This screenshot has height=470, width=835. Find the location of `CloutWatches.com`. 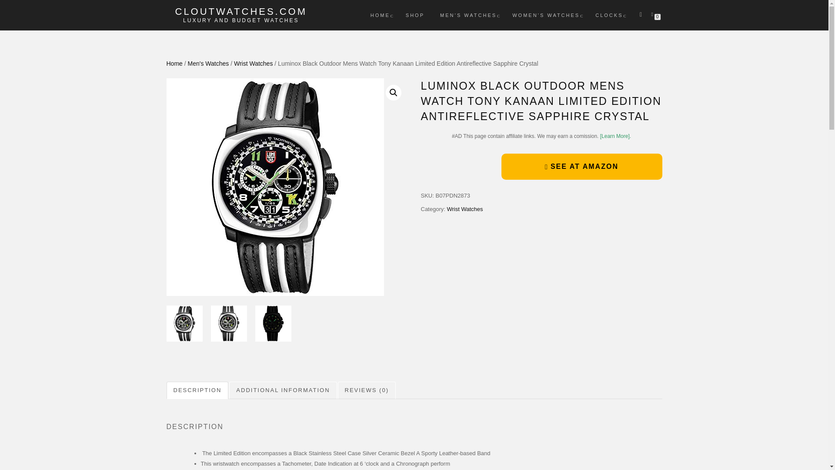

CloutWatches.com is located at coordinates (241, 11).